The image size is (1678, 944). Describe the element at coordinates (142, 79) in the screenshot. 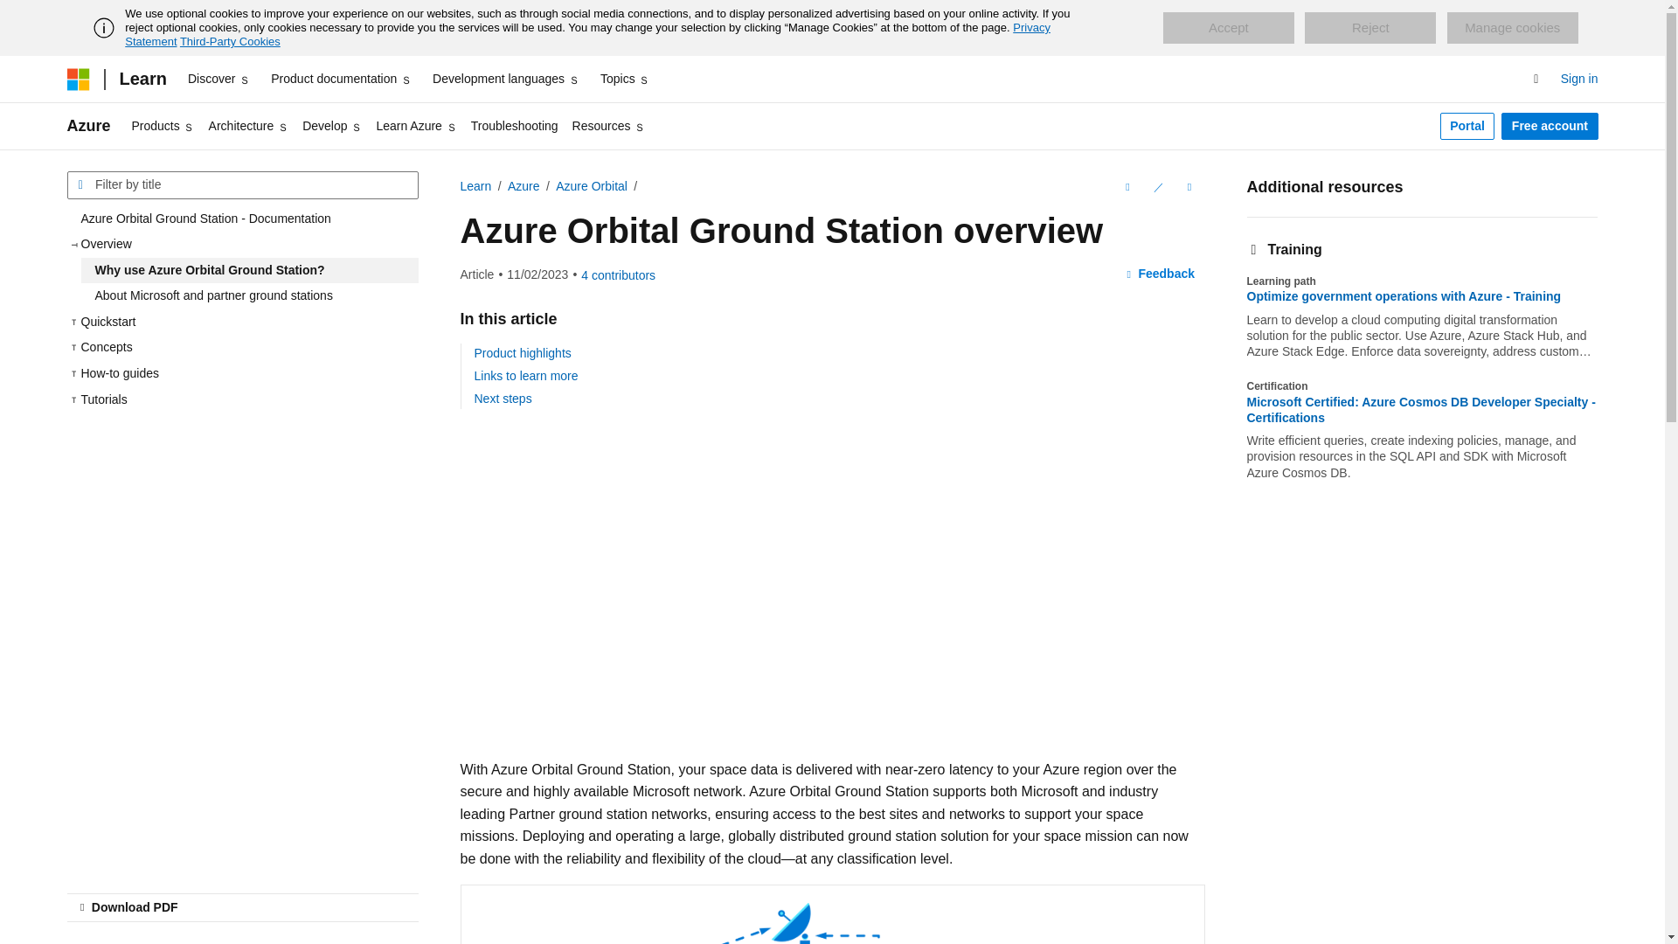

I see `Learn` at that location.